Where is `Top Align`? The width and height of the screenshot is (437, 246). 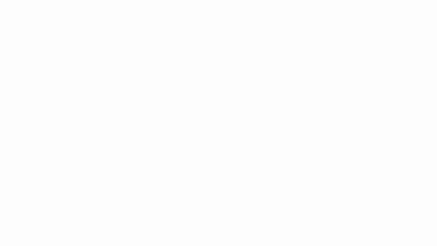 Top Align is located at coordinates (158, 30).